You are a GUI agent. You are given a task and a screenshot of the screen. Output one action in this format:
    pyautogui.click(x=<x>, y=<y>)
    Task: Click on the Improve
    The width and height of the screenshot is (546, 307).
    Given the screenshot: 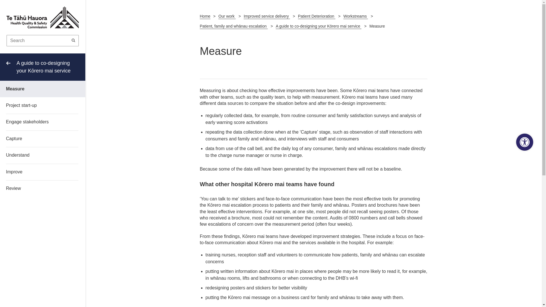 What is the action you would take?
    pyautogui.click(x=36, y=172)
    